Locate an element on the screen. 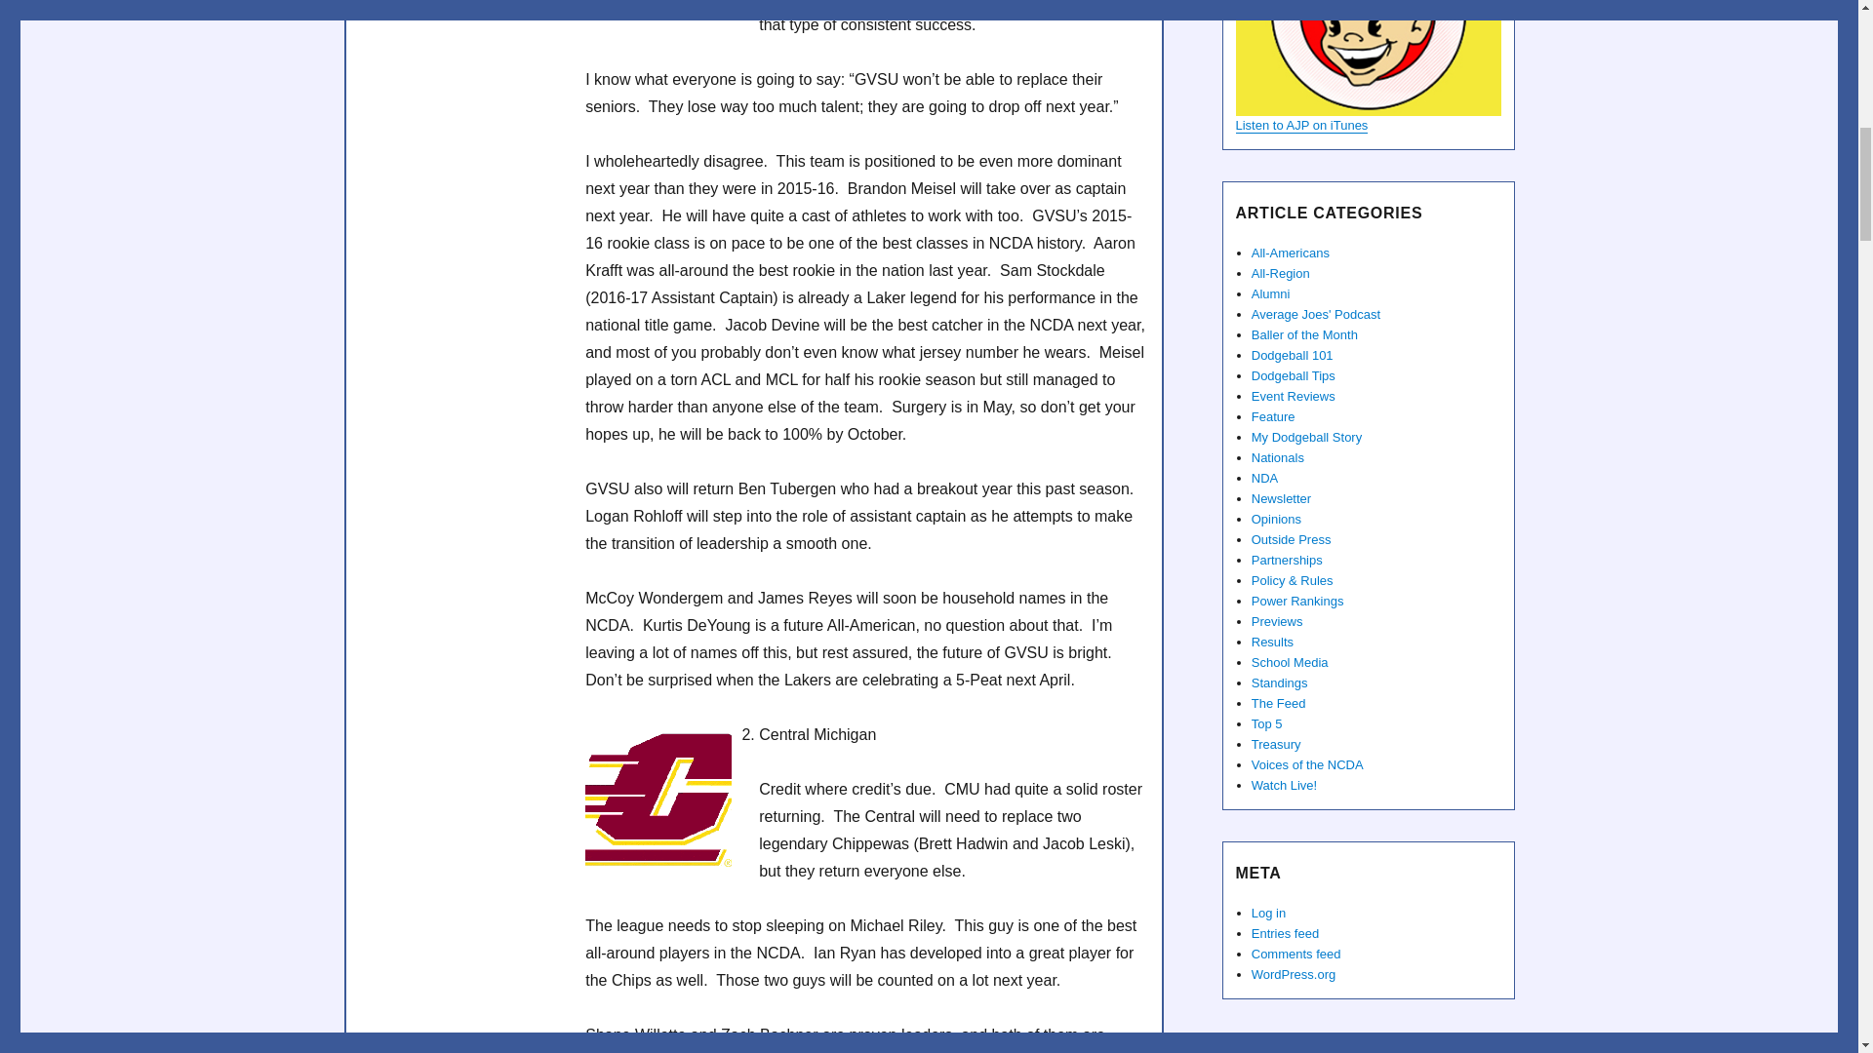 This screenshot has height=1053, width=1873. Average Joes' Podcast is located at coordinates (1367, 58).